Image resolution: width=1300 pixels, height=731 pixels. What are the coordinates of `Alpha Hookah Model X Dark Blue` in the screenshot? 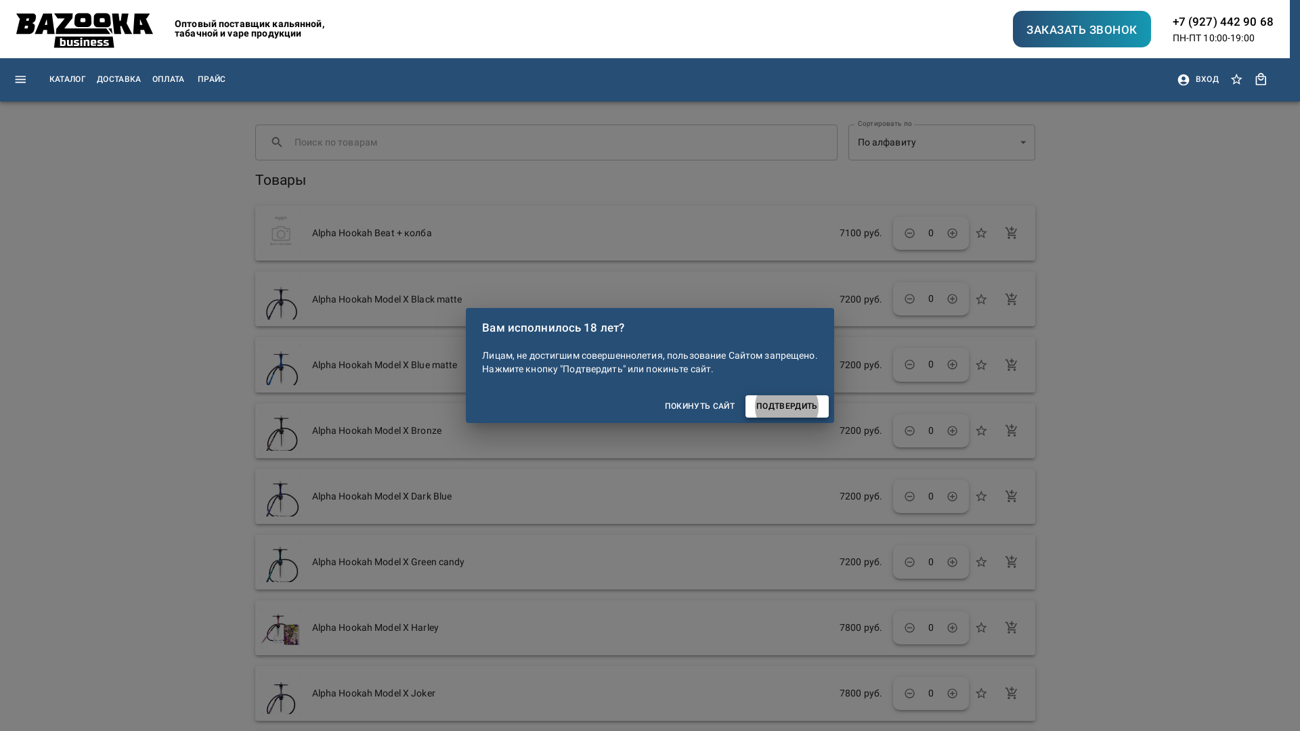 It's located at (570, 497).